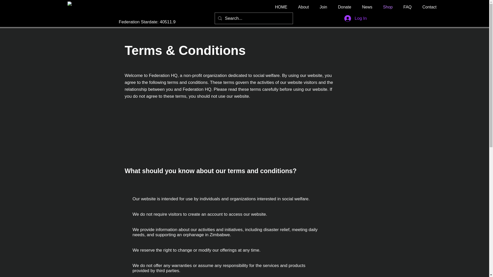 The height and width of the screenshot is (277, 493). What do you see at coordinates (344, 7) in the screenshot?
I see `Donate` at bounding box center [344, 7].